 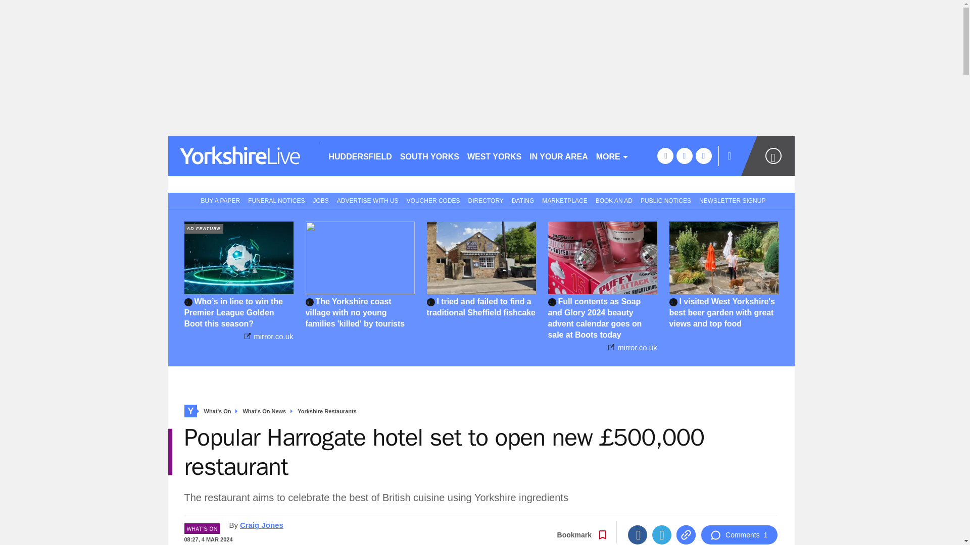 What do you see at coordinates (684, 155) in the screenshot?
I see `twitter` at bounding box center [684, 155].